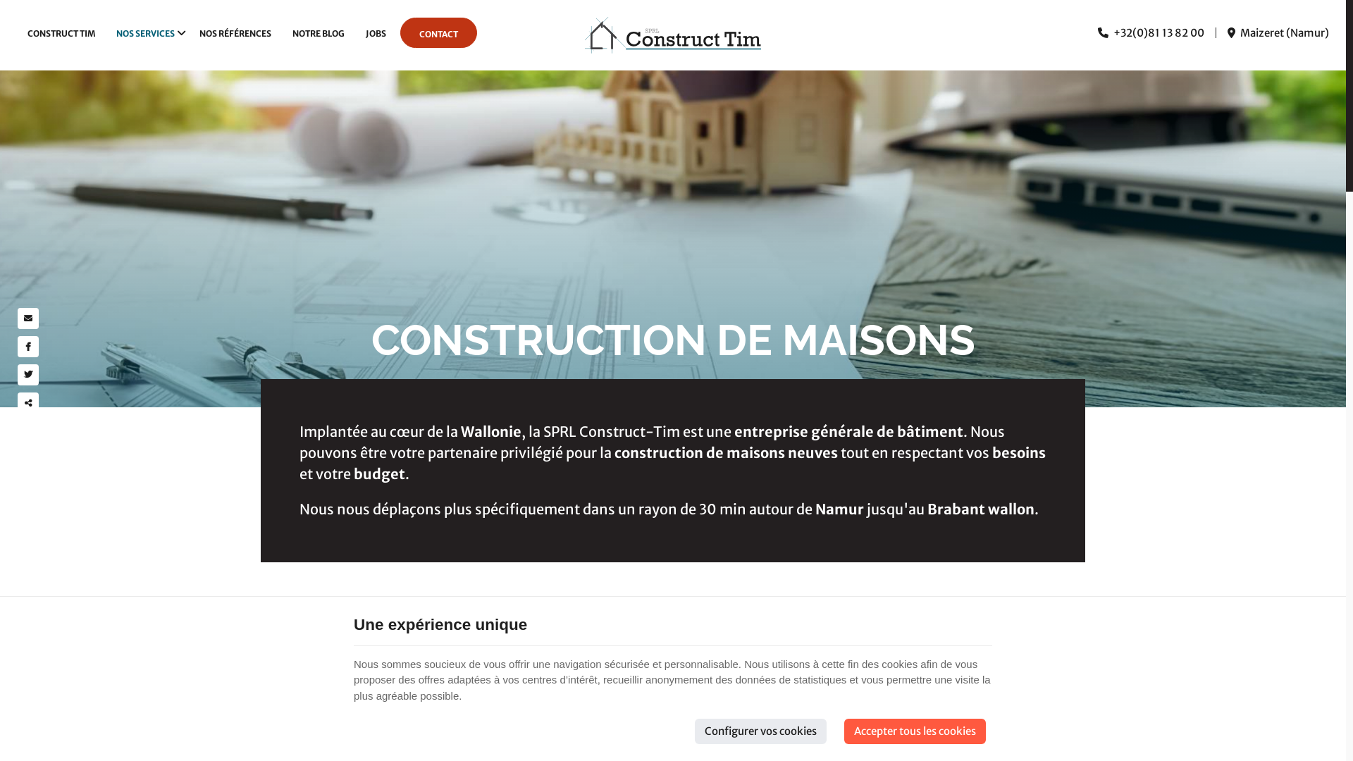 The image size is (1353, 761). Describe the element at coordinates (915, 731) in the screenshot. I see `Accepter tous les cookies` at that location.